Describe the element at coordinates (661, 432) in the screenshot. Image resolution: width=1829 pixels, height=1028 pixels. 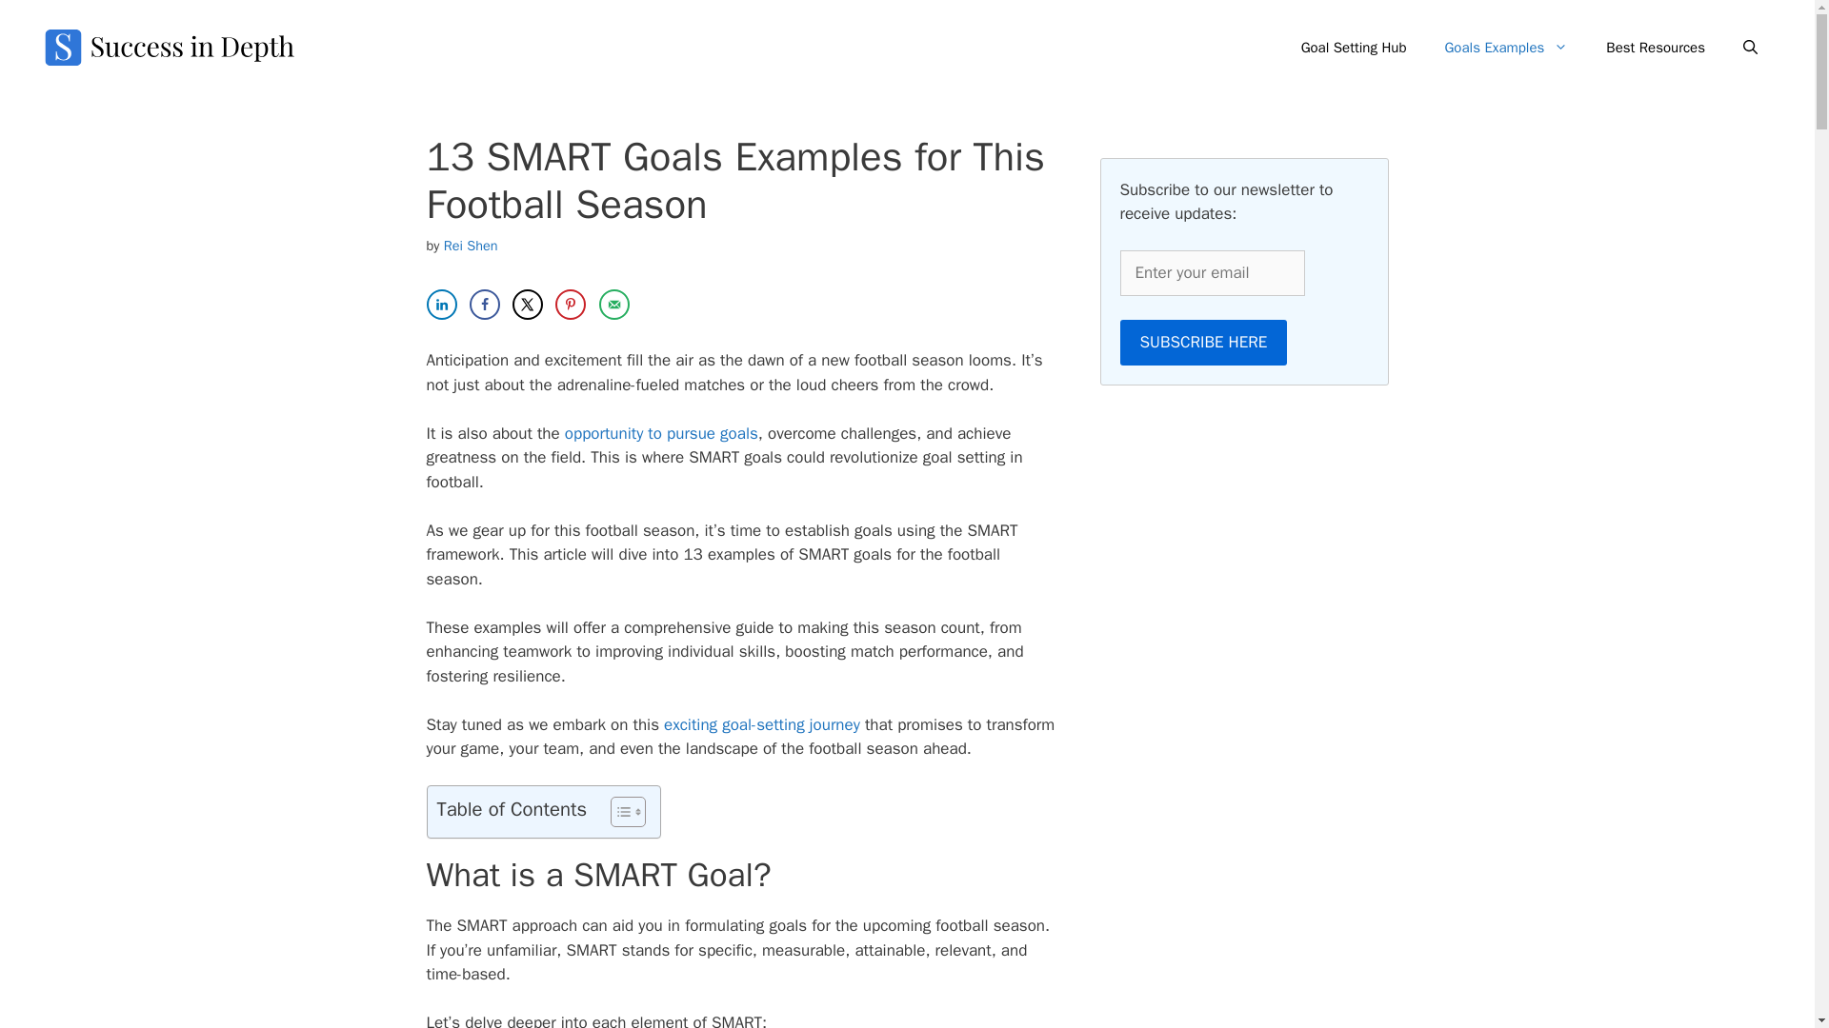
I see `opportunity to pursue goals` at that location.